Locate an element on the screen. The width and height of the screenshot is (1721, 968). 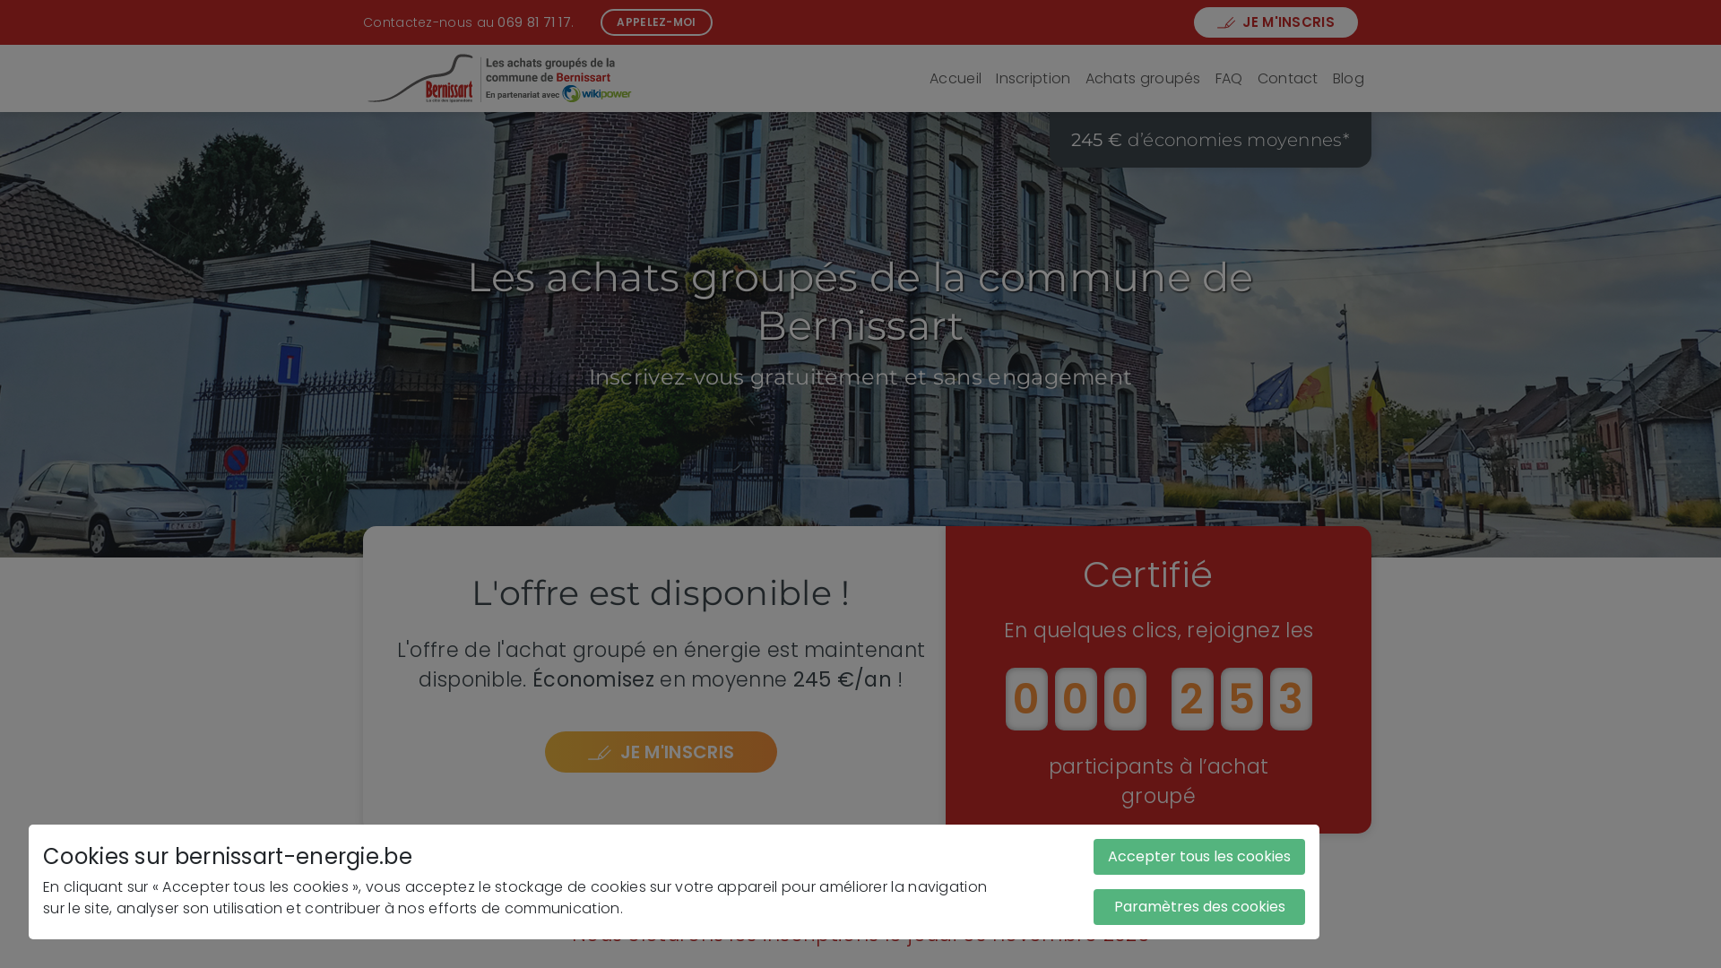
069 81 71 17 is located at coordinates (534, 22).